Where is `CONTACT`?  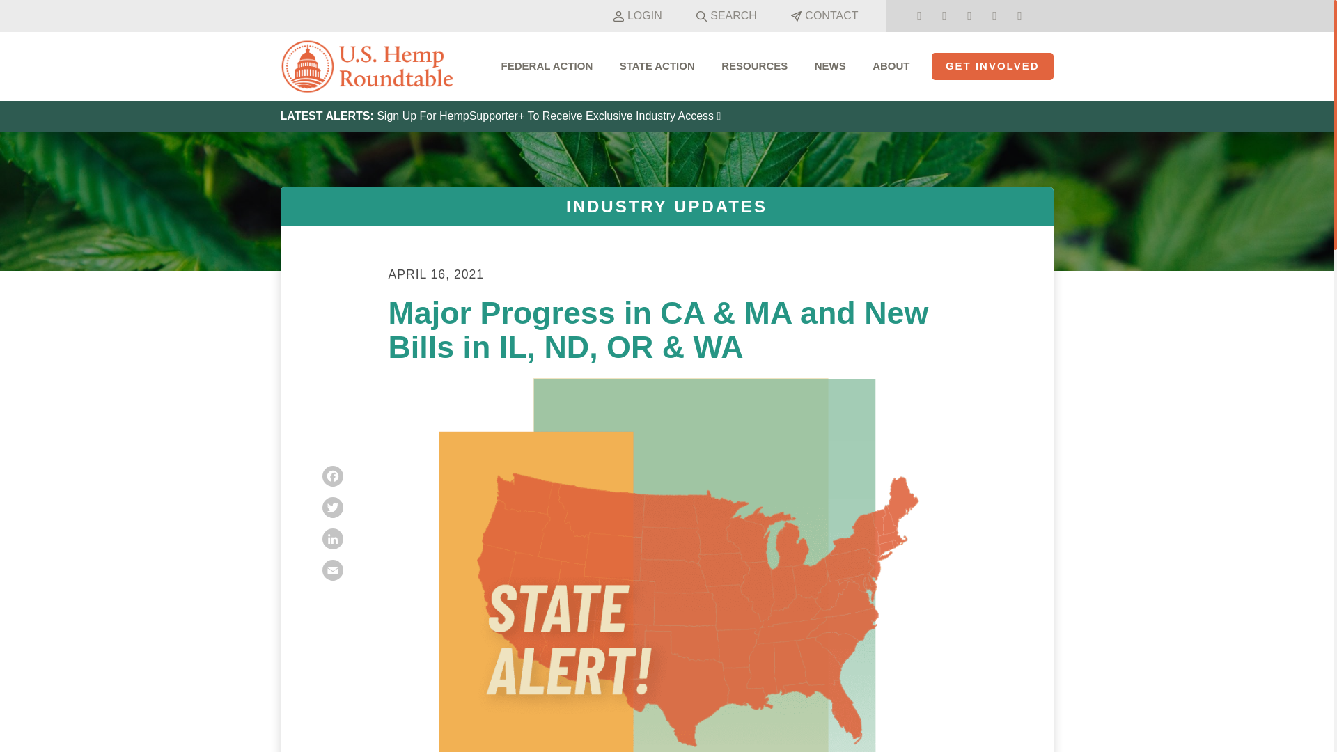 CONTACT is located at coordinates (822, 15).